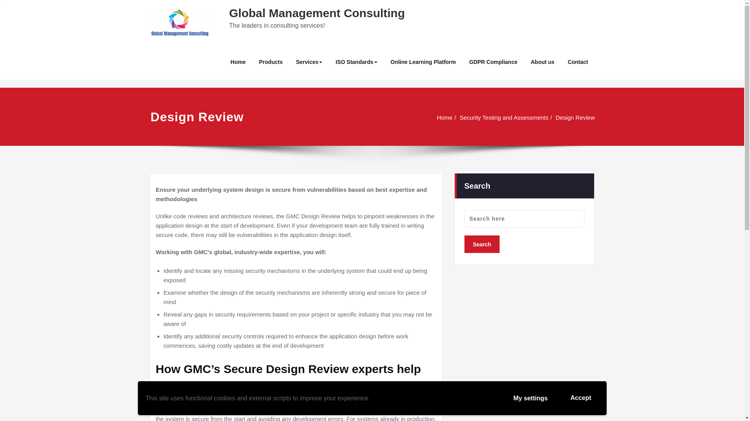  Describe the element at coordinates (482, 244) in the screenshot. I see `Search` at that location.